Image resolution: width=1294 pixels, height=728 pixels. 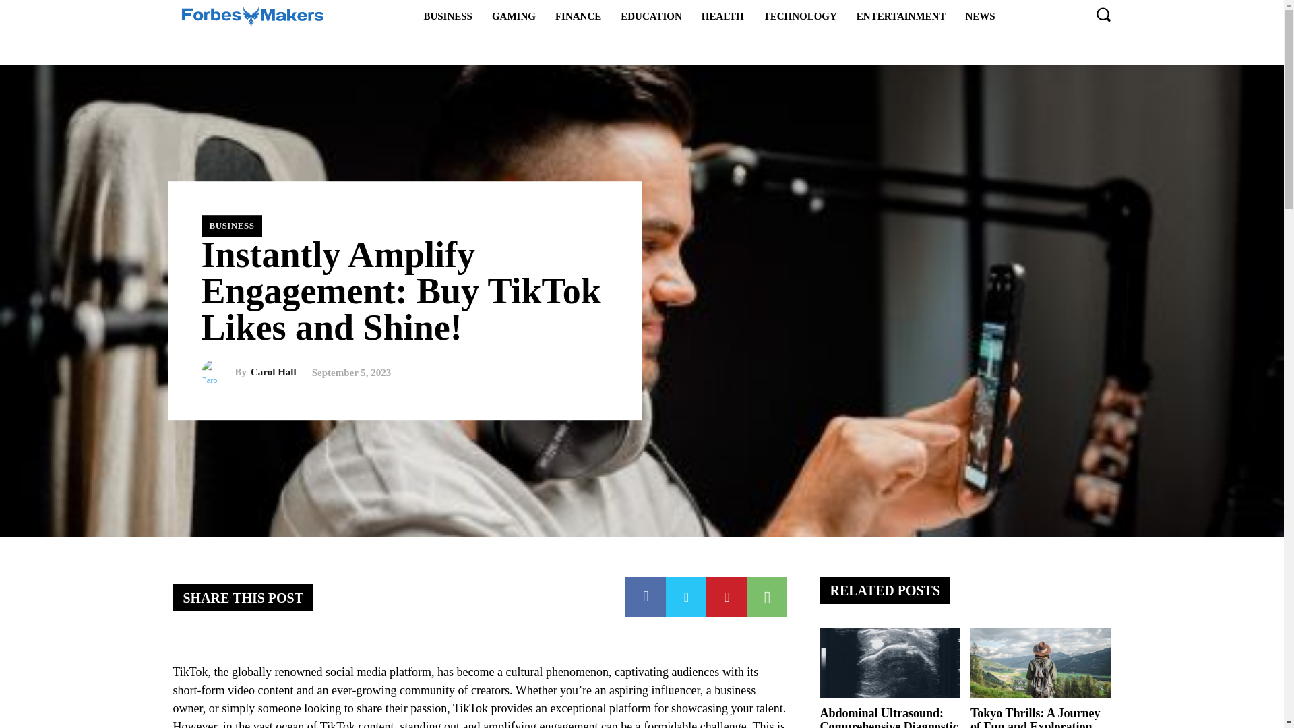 What do you see at coordinates (800, 16) in the screenshot?
I see `TECHNOLOGY` at bounding box center [800, 16].